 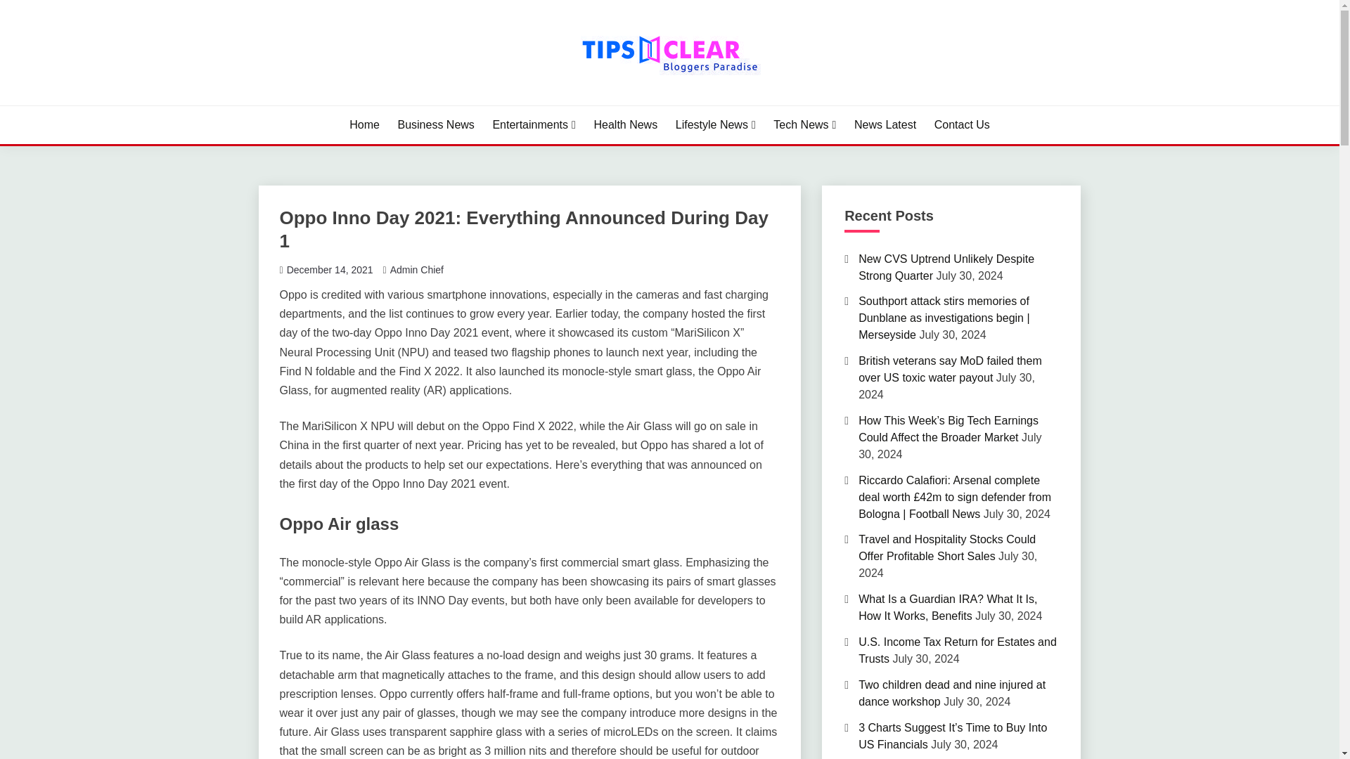 I want to click on December 14, 2021, so click(x=330, y=270).